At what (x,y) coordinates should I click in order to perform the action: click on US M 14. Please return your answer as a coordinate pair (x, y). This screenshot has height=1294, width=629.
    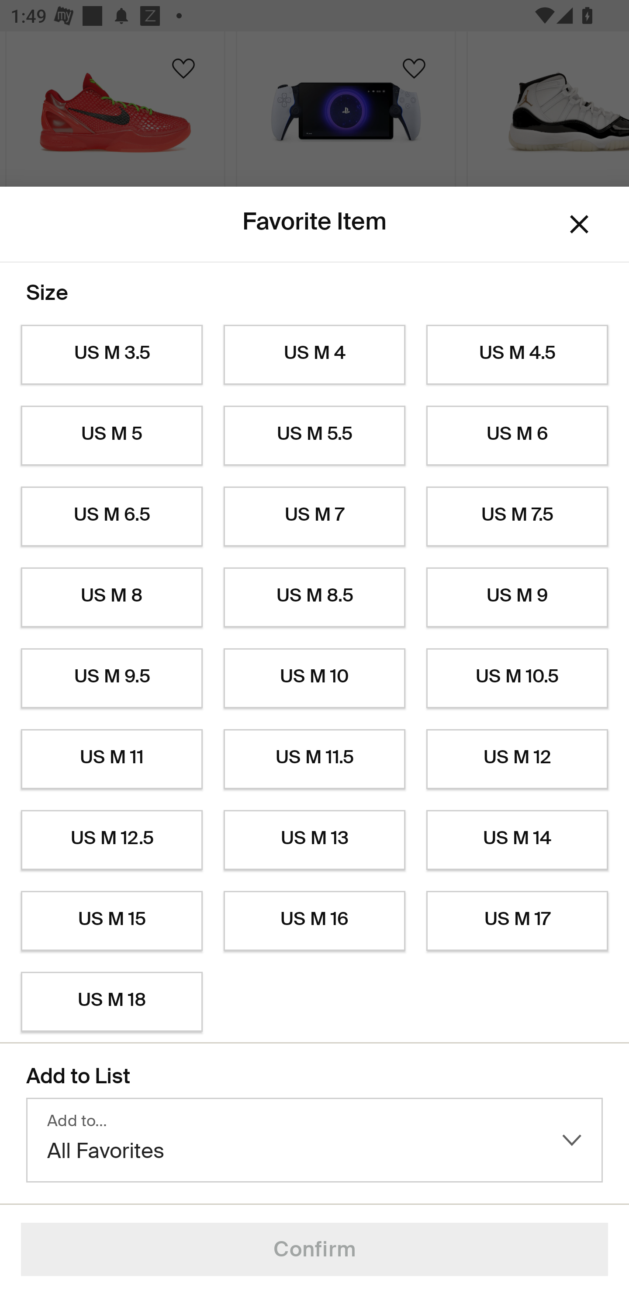
    Looking at the image, I should click on (517, 840).